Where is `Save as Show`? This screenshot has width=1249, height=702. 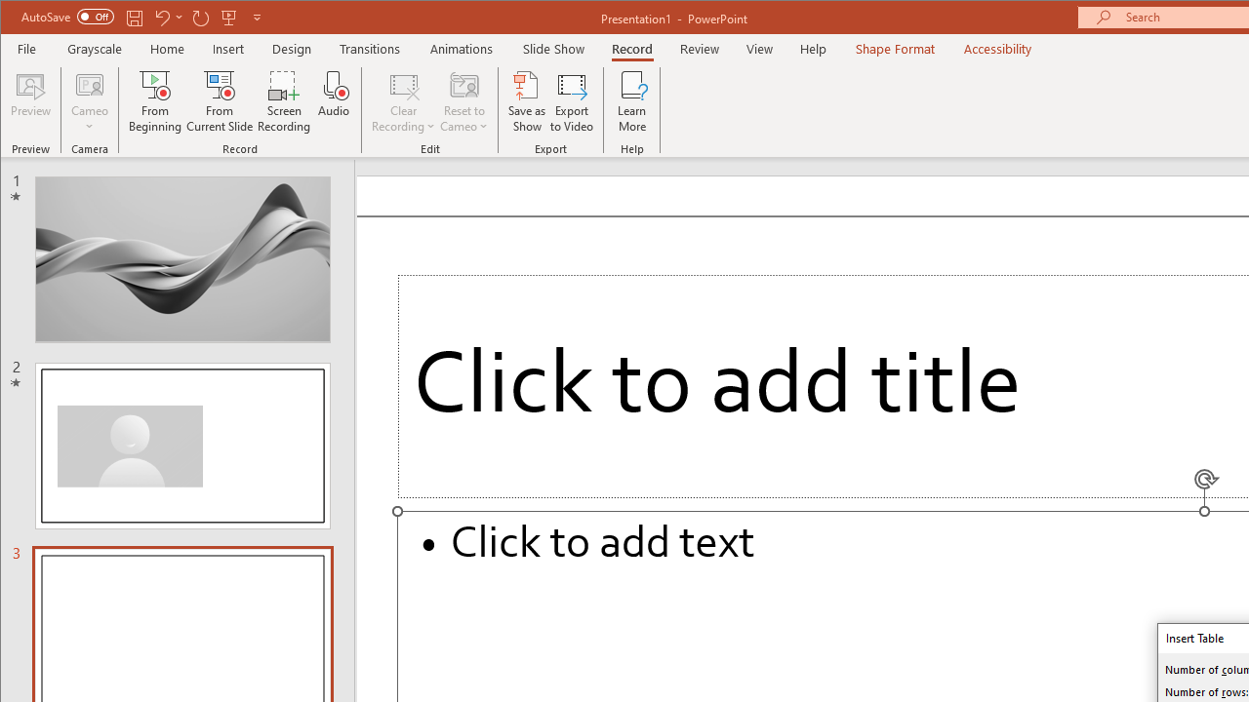 Save as Show is located at coordinates (527, 101).